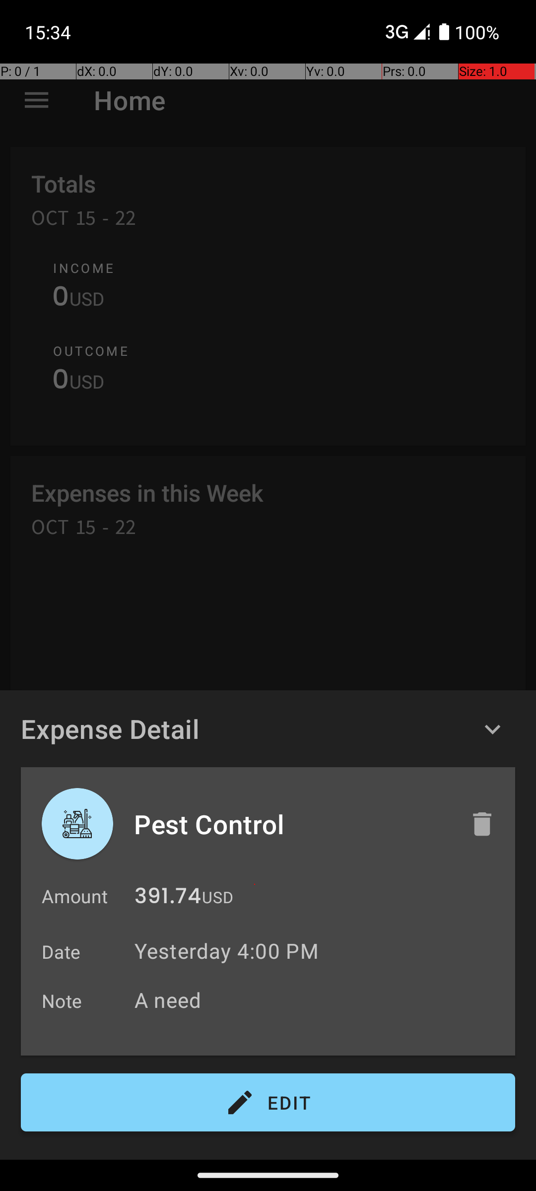 This screenshot has width=536, height=1191. Describe the element at coordinates (168, 898) in the screenshot. I see `391.74` at that location.